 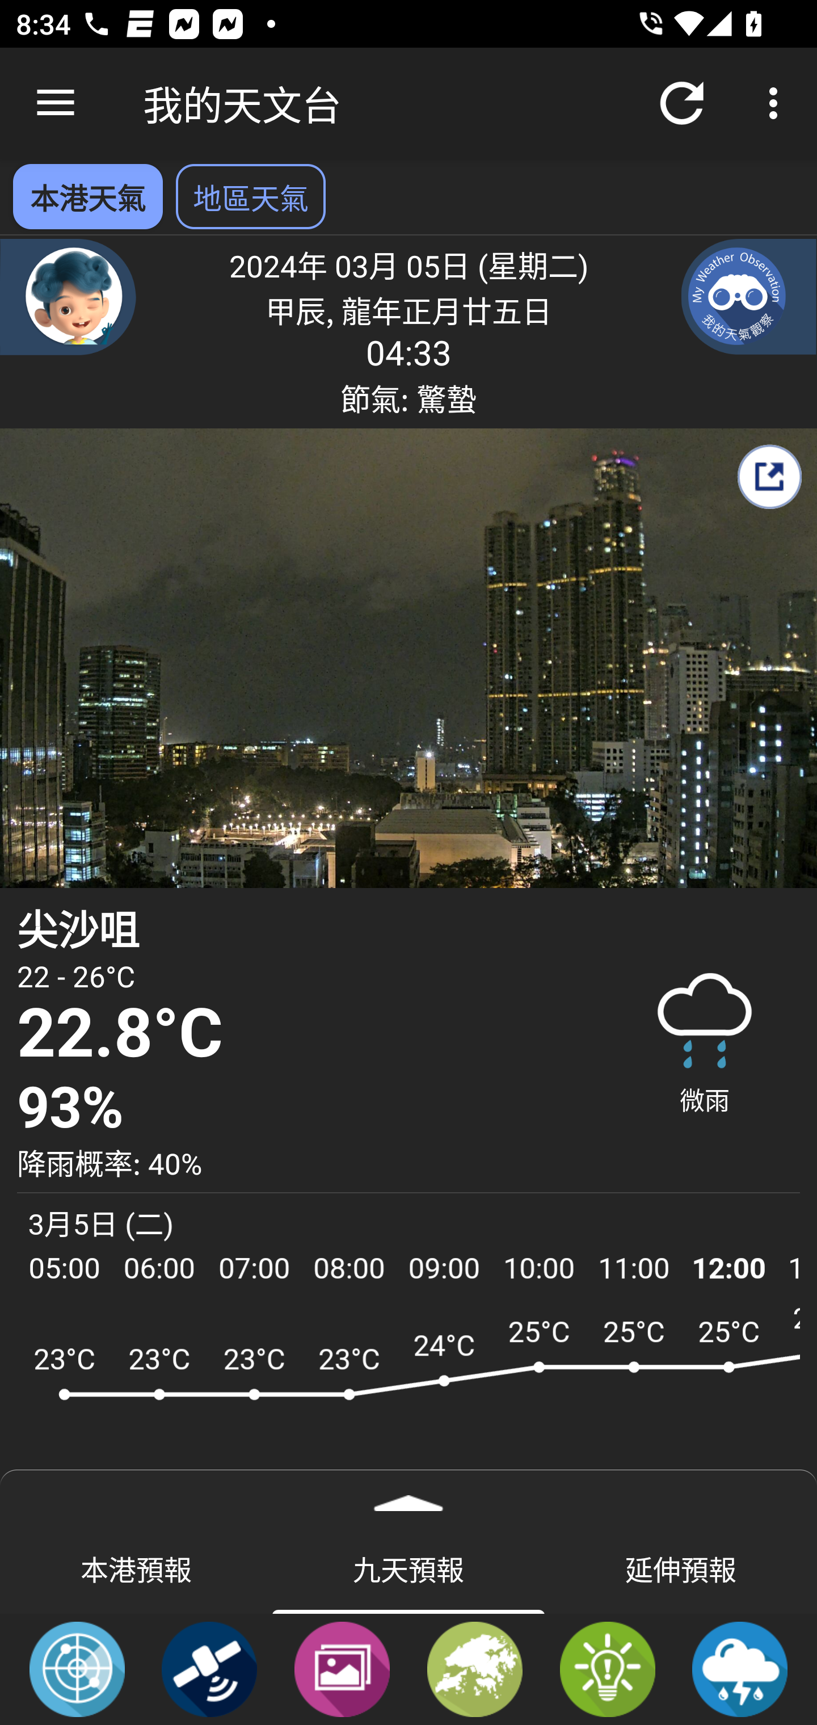 What do you see at coordinates (408, 1496) in the screenshot?
I see `展開` at bounding box center [408, 1496].